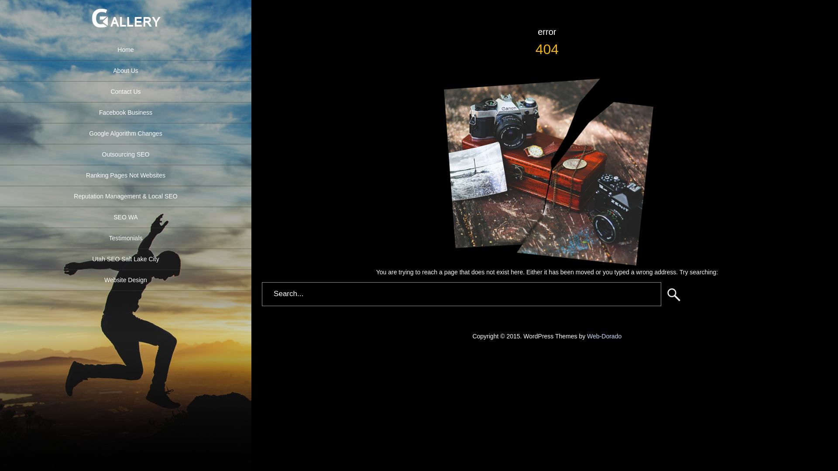  I want to click on Utah SEO Salt Lake City, so click(126, 259).